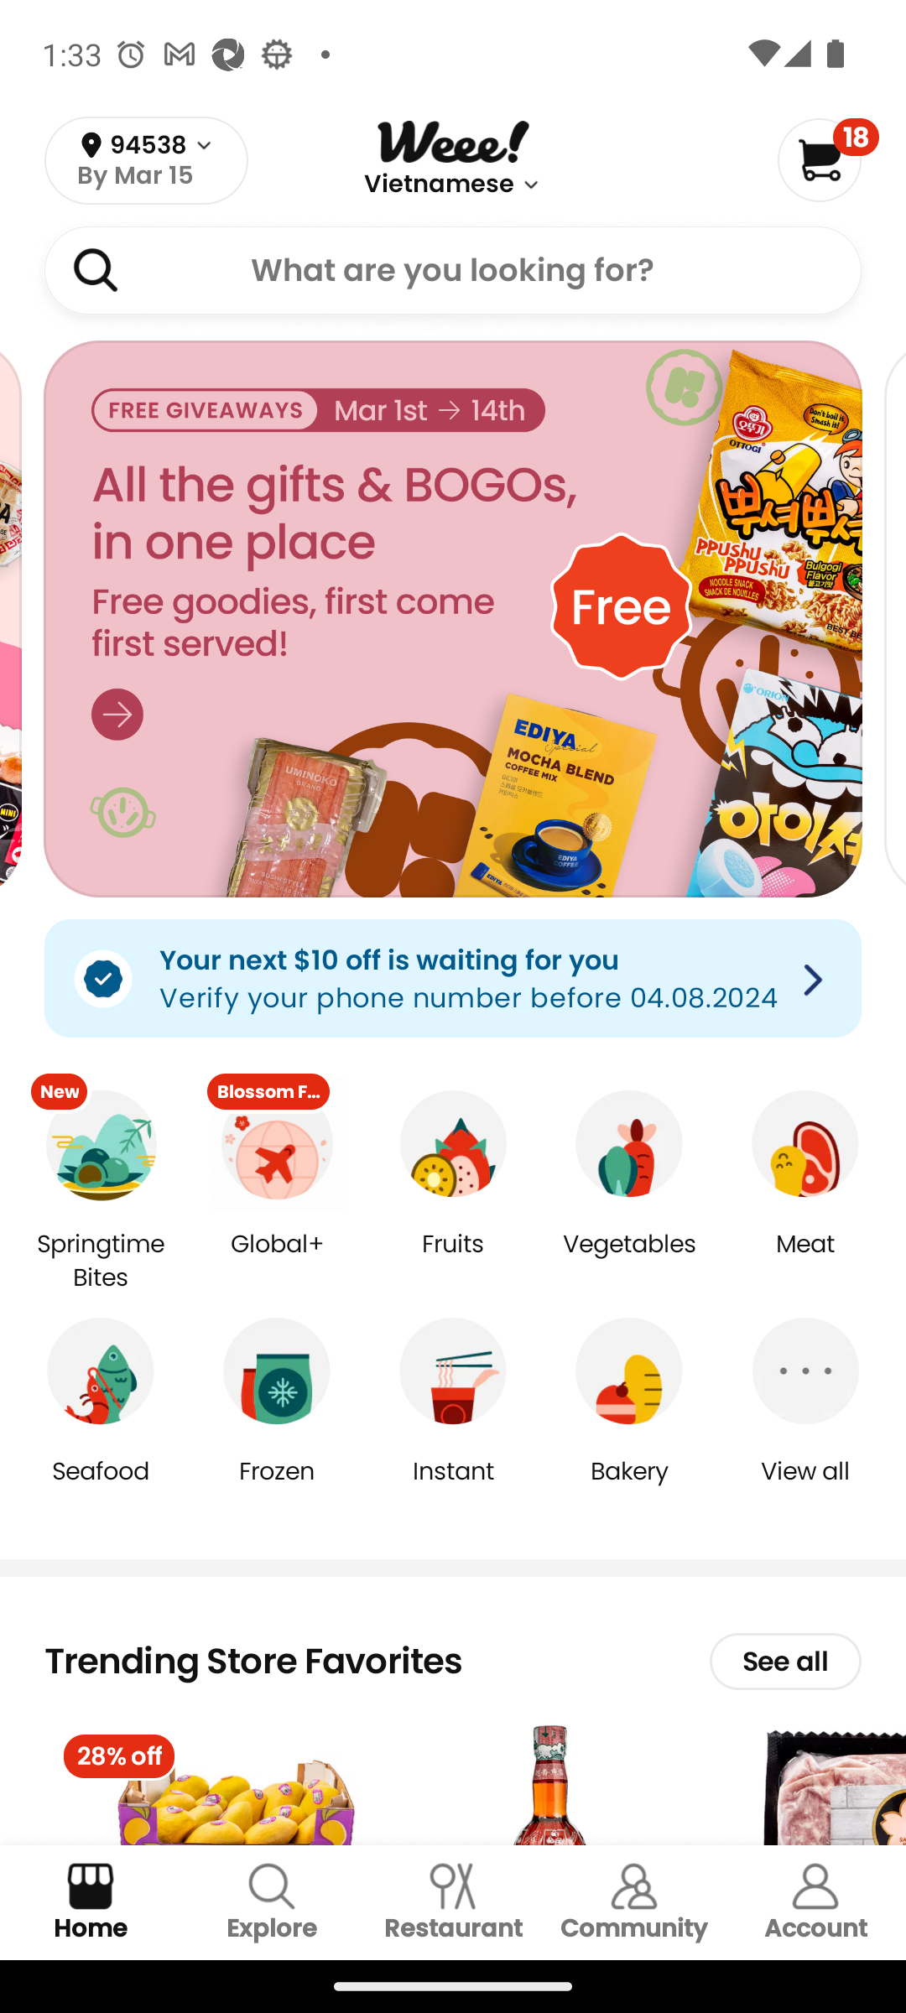 This screenshot has height=2013, width=906. What do you see at coordinates (101, 1261) in the screenshot?
I see `Springtime Bites` at bounding box center [101, 1261].